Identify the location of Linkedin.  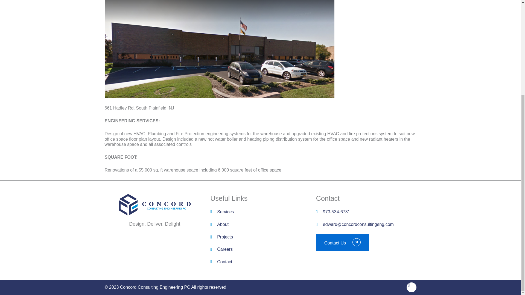
(411, 287).